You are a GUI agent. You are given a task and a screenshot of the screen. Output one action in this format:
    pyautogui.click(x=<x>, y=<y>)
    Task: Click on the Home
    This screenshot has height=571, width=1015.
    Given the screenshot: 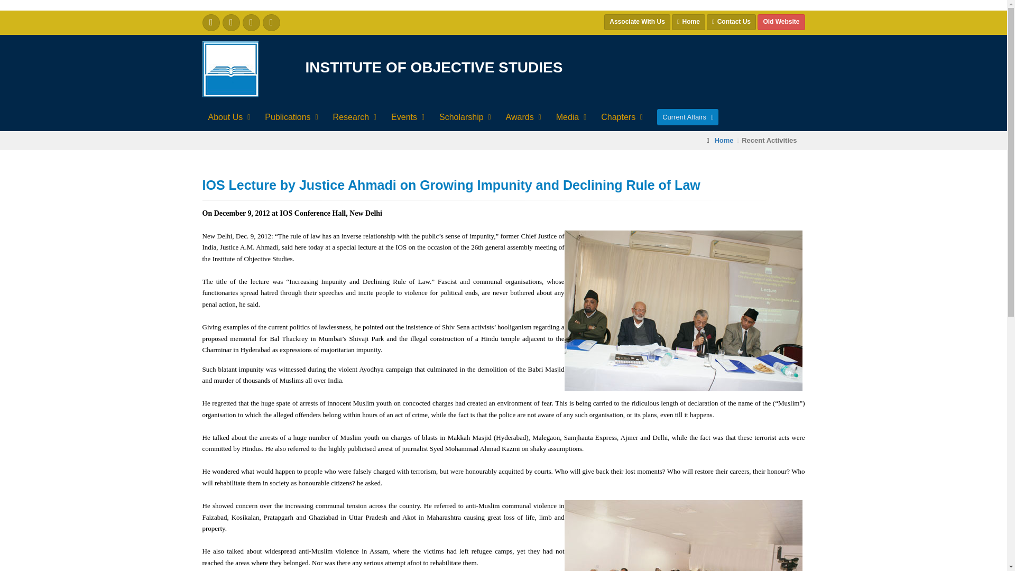 What is the action you would take?
    pyautogui.click(x=688, y=22)
    